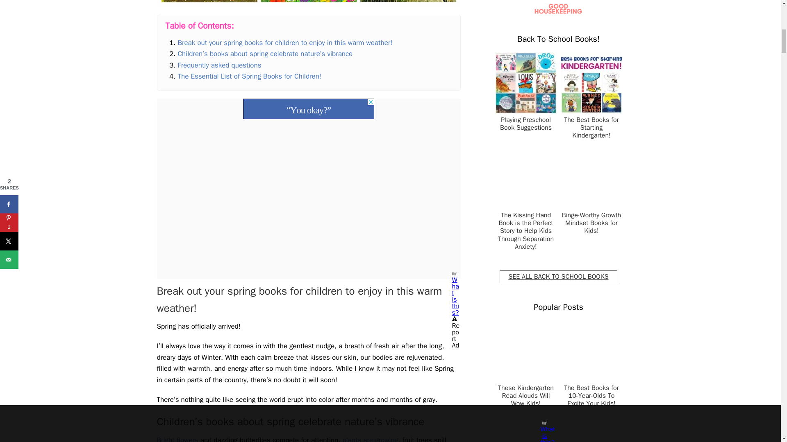 This screenshot has height=442, width=787. I want to click on plants are growing, so click(370, 439).